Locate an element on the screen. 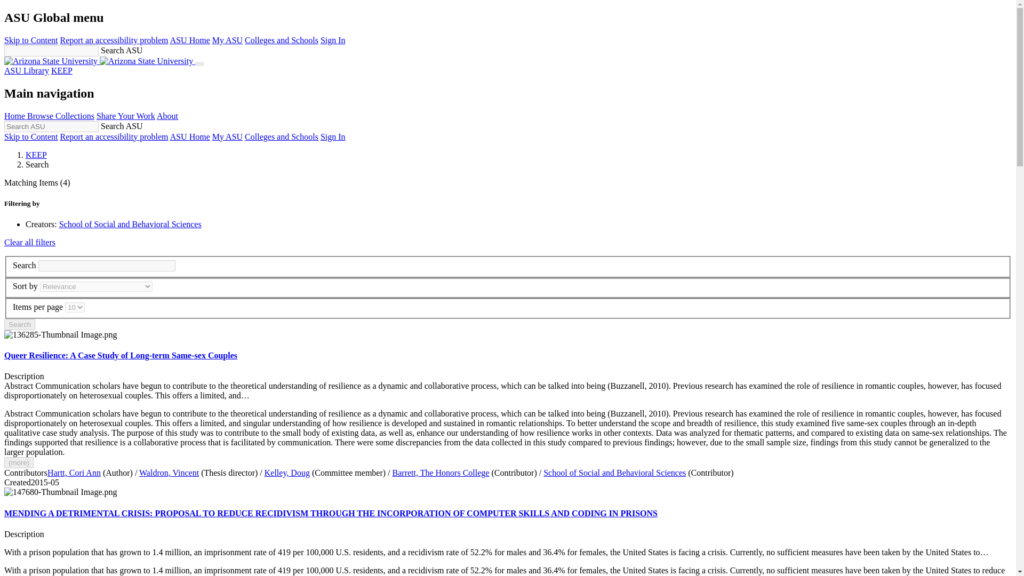  Search ASU is located at coordinates (51, 126).